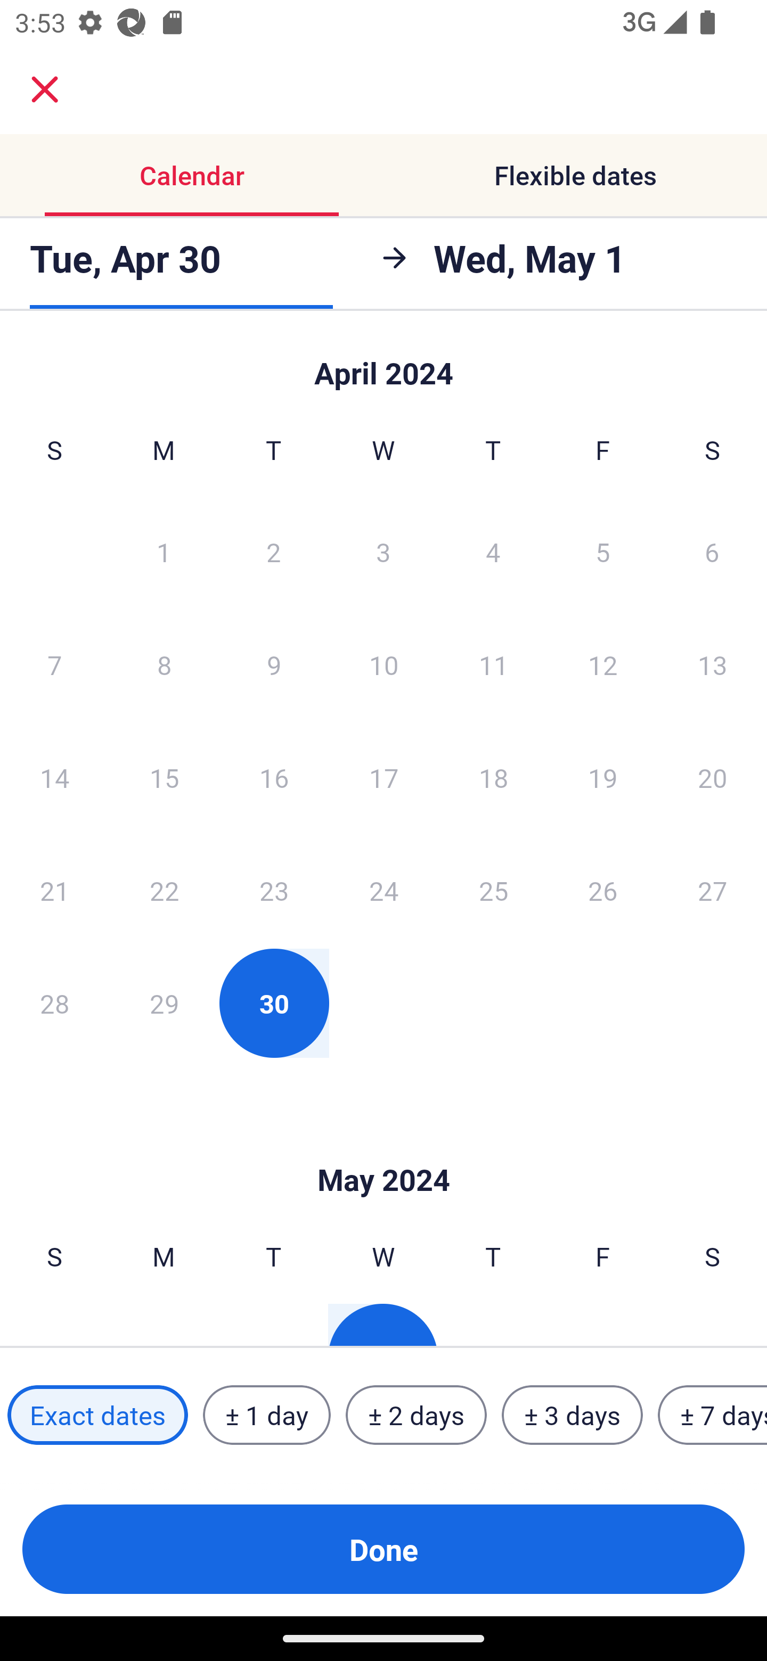  What do you see at coordinates (273, 551) in the screenshot?
I see `2 Tuesday, April 2, 2024` at bounding box center [273, 551].